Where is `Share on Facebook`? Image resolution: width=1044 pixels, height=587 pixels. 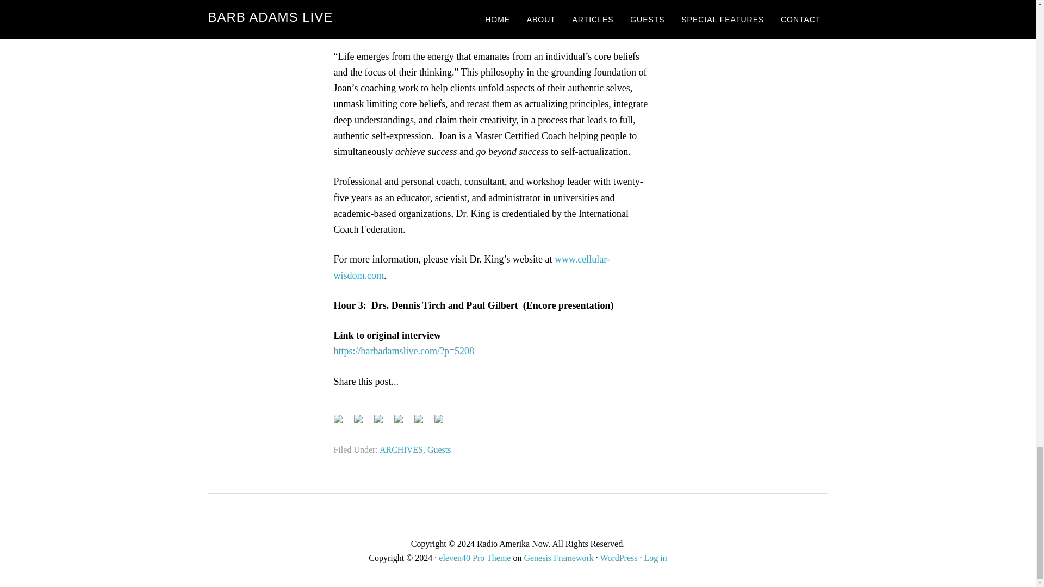
Share on Facebook is located at coordinates (343, 423).